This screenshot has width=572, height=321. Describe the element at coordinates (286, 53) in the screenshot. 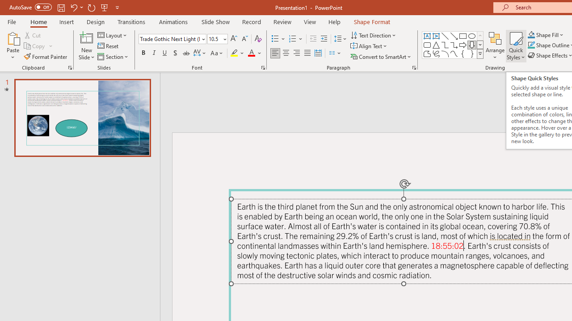

I see `Center` at that location.